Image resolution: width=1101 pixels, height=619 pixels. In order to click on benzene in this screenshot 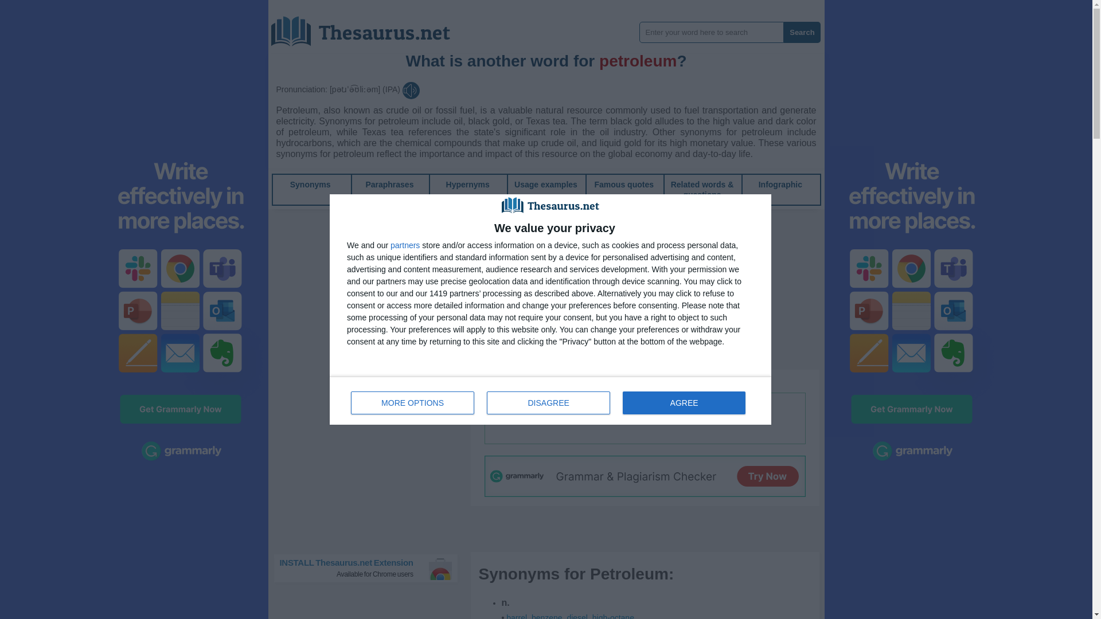, I will do `click(547, 616)`.